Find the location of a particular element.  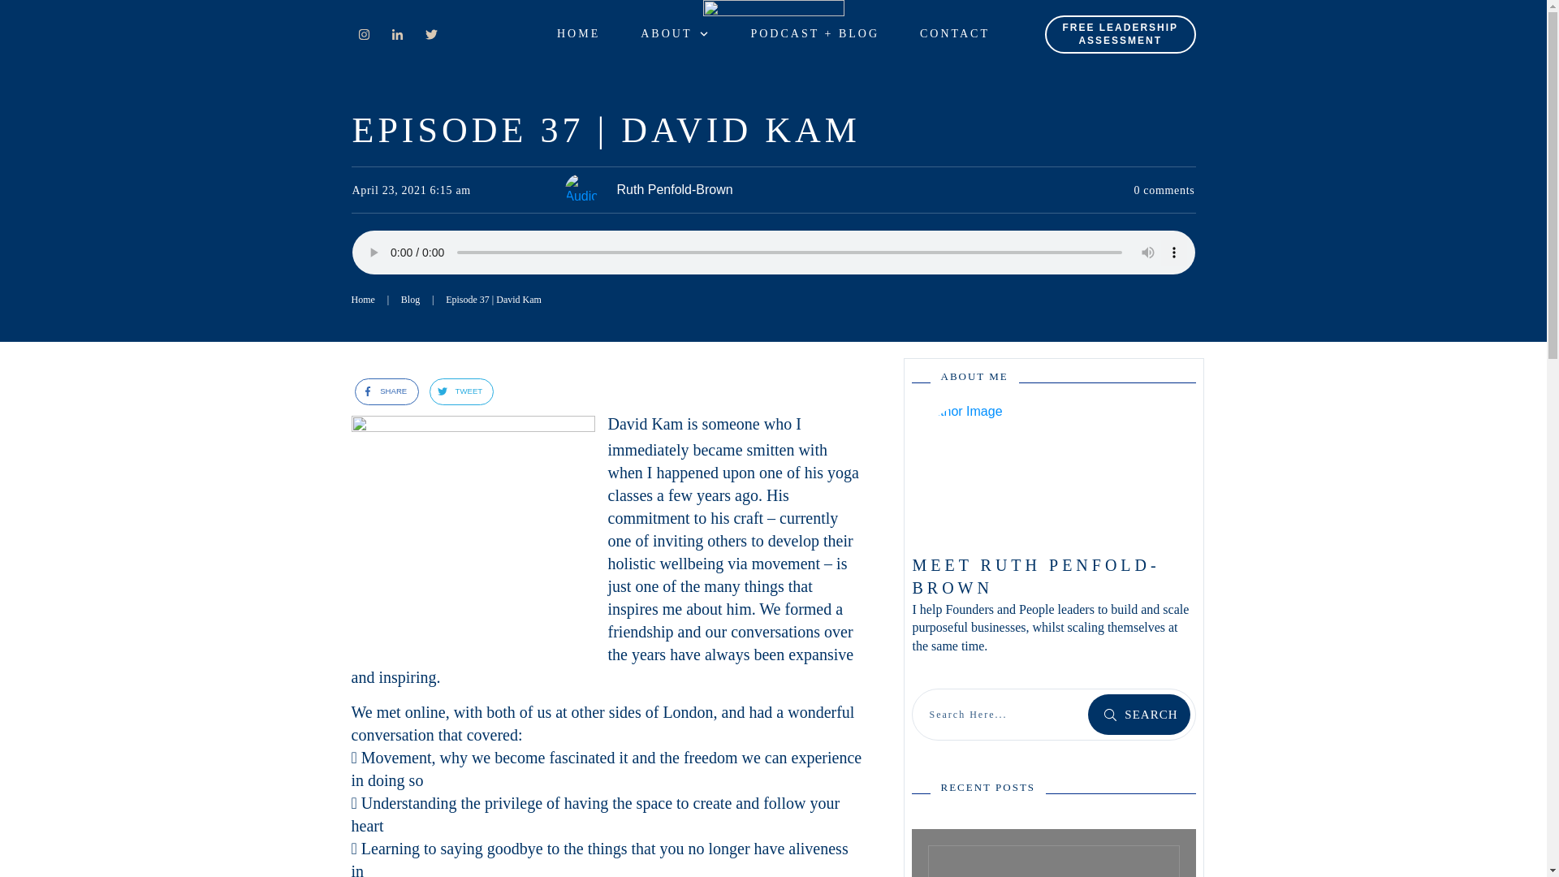

CONTACT is located at coordinates (955, 34).